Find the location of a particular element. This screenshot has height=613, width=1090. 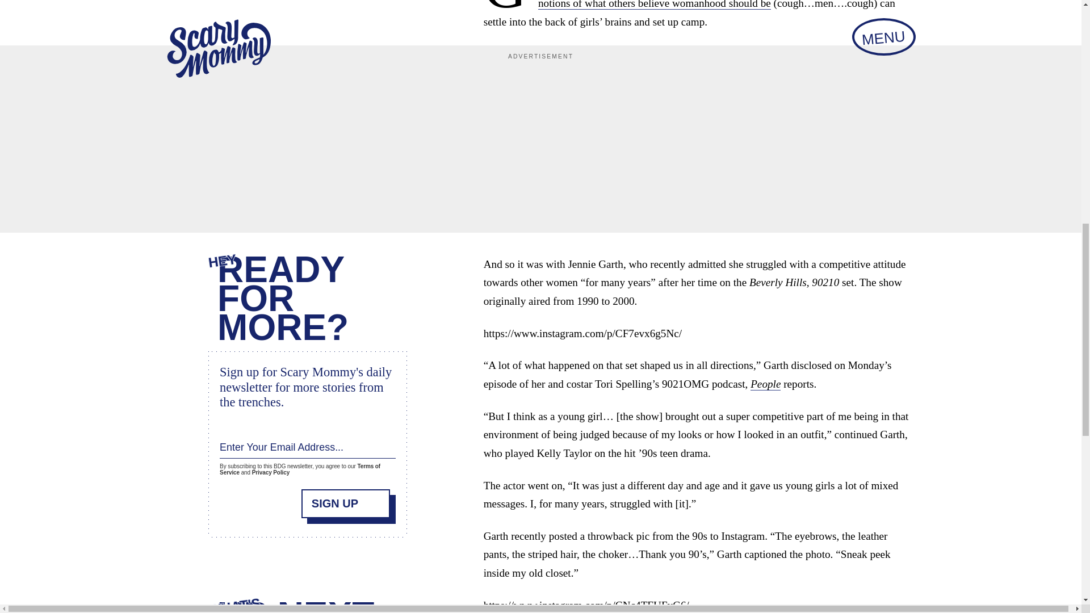

Privacy Policy is located at coordinates (270, 471).